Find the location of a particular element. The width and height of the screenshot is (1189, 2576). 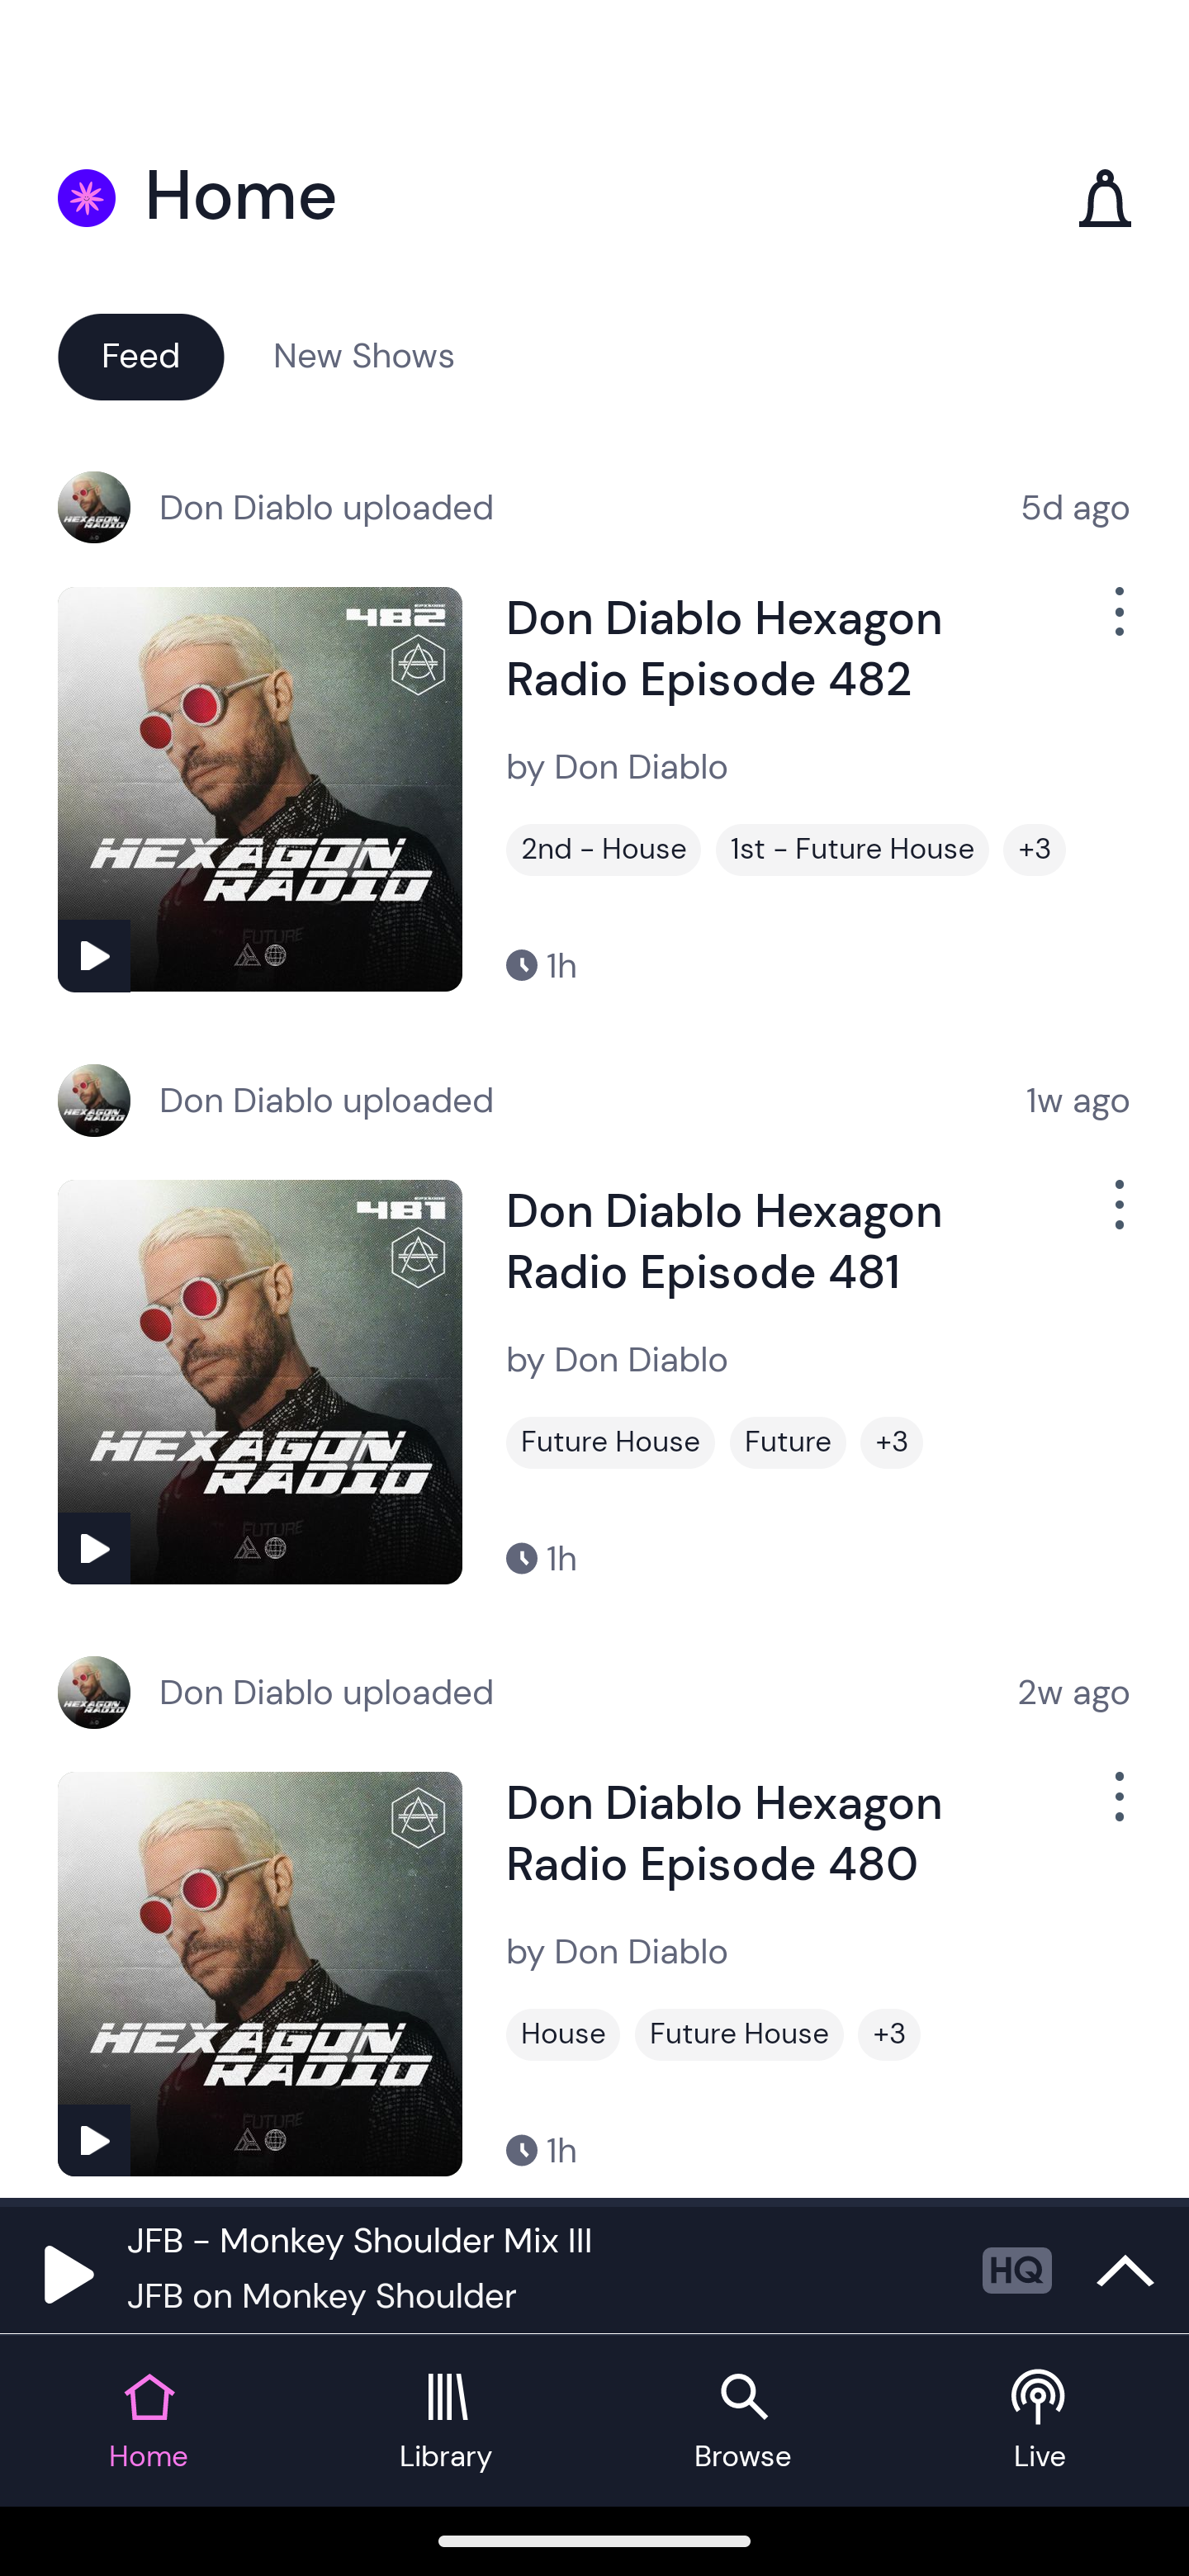

Live tab Live is located at coordinates (1040, 2421).